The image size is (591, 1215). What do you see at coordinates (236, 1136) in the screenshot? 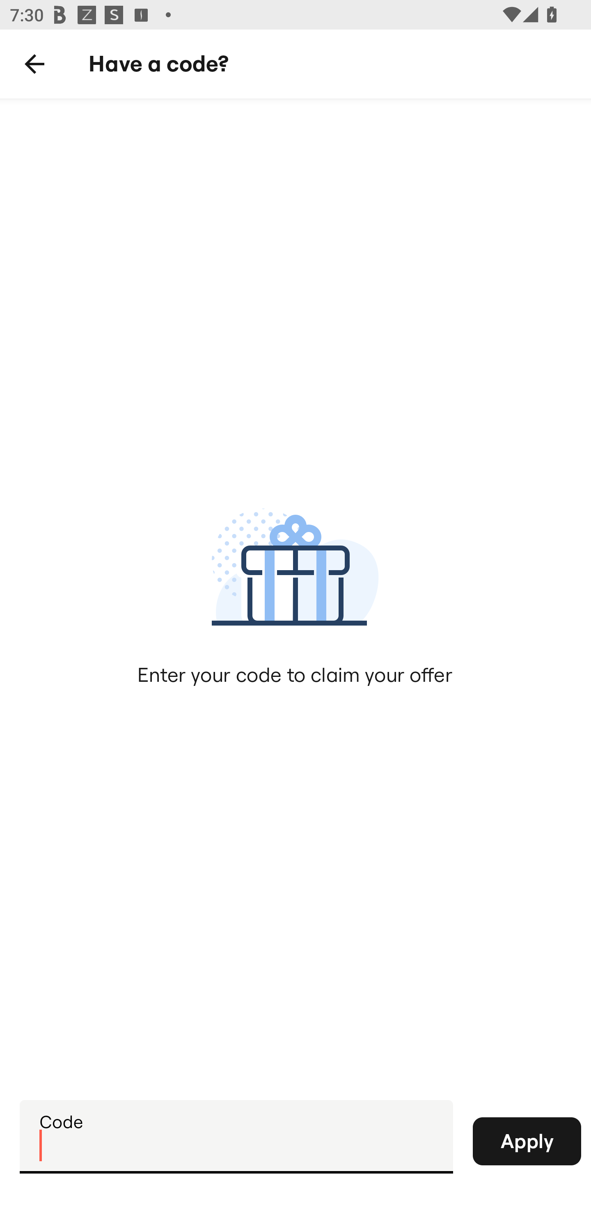
I see `Code` at bounding box center [236, 1136].